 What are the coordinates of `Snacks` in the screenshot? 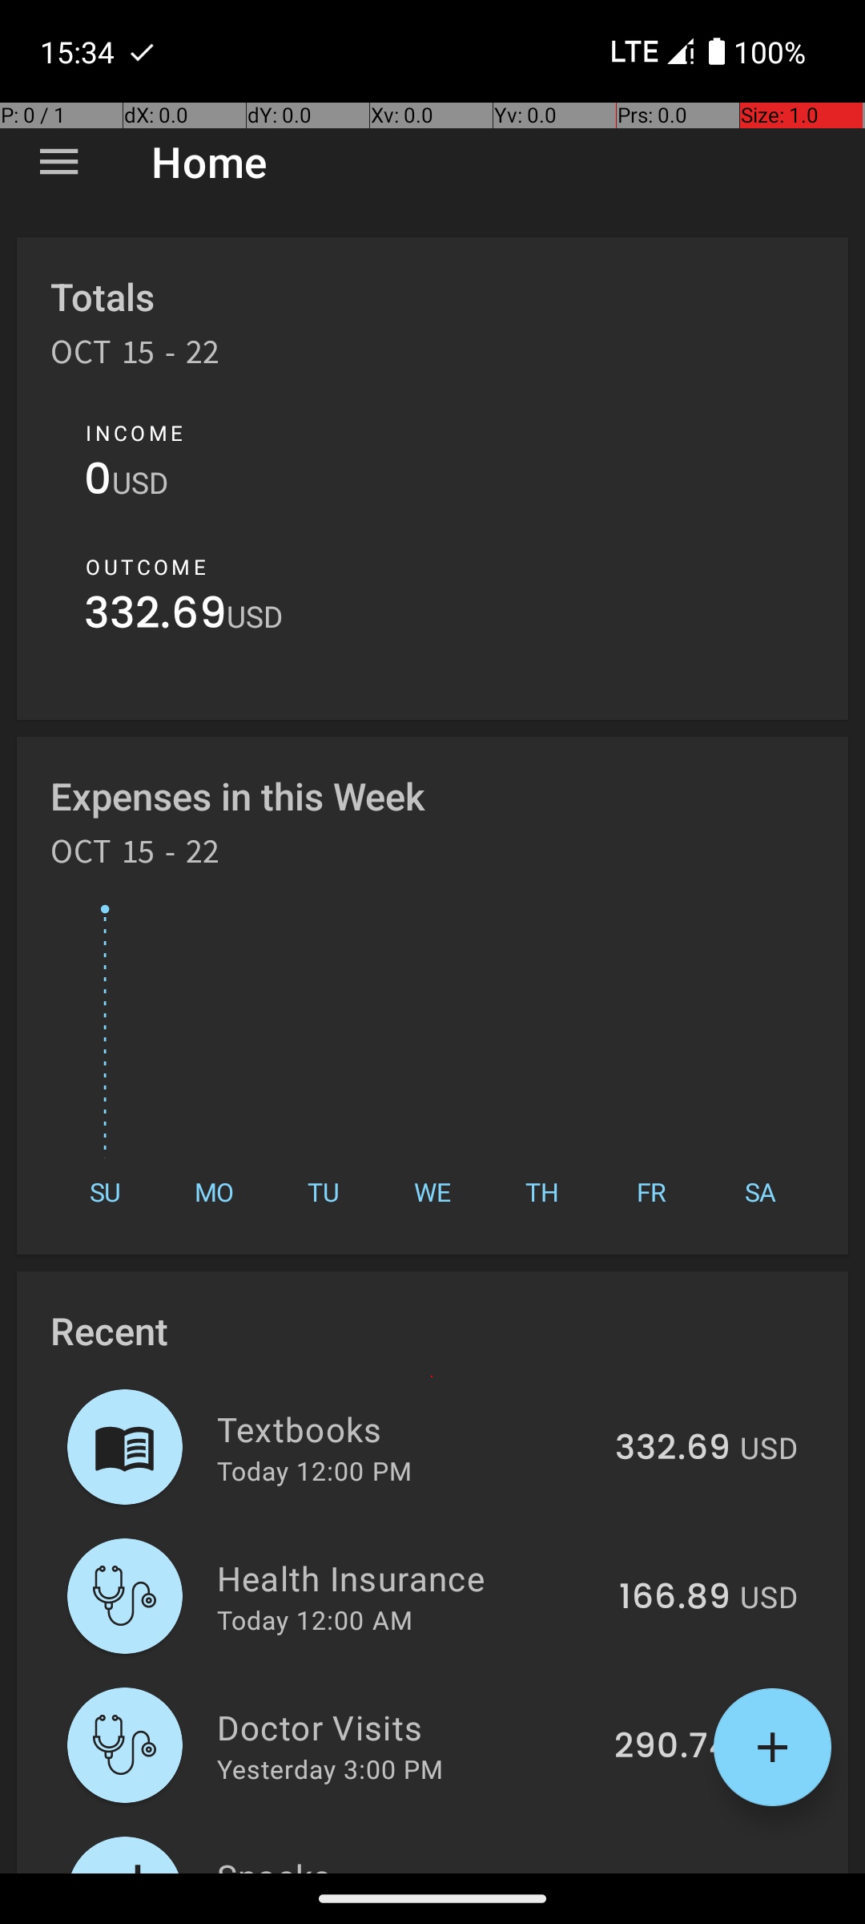 It's located at (411, 1863).